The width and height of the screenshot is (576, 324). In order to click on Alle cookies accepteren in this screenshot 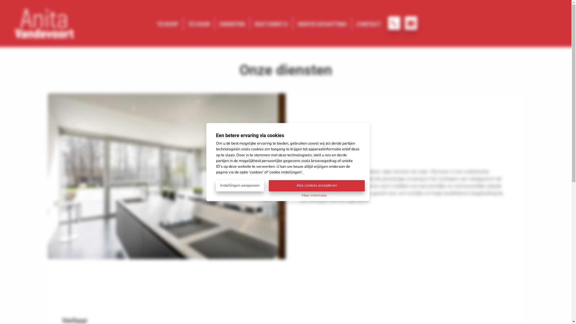, I will do `click(317, 186)`.